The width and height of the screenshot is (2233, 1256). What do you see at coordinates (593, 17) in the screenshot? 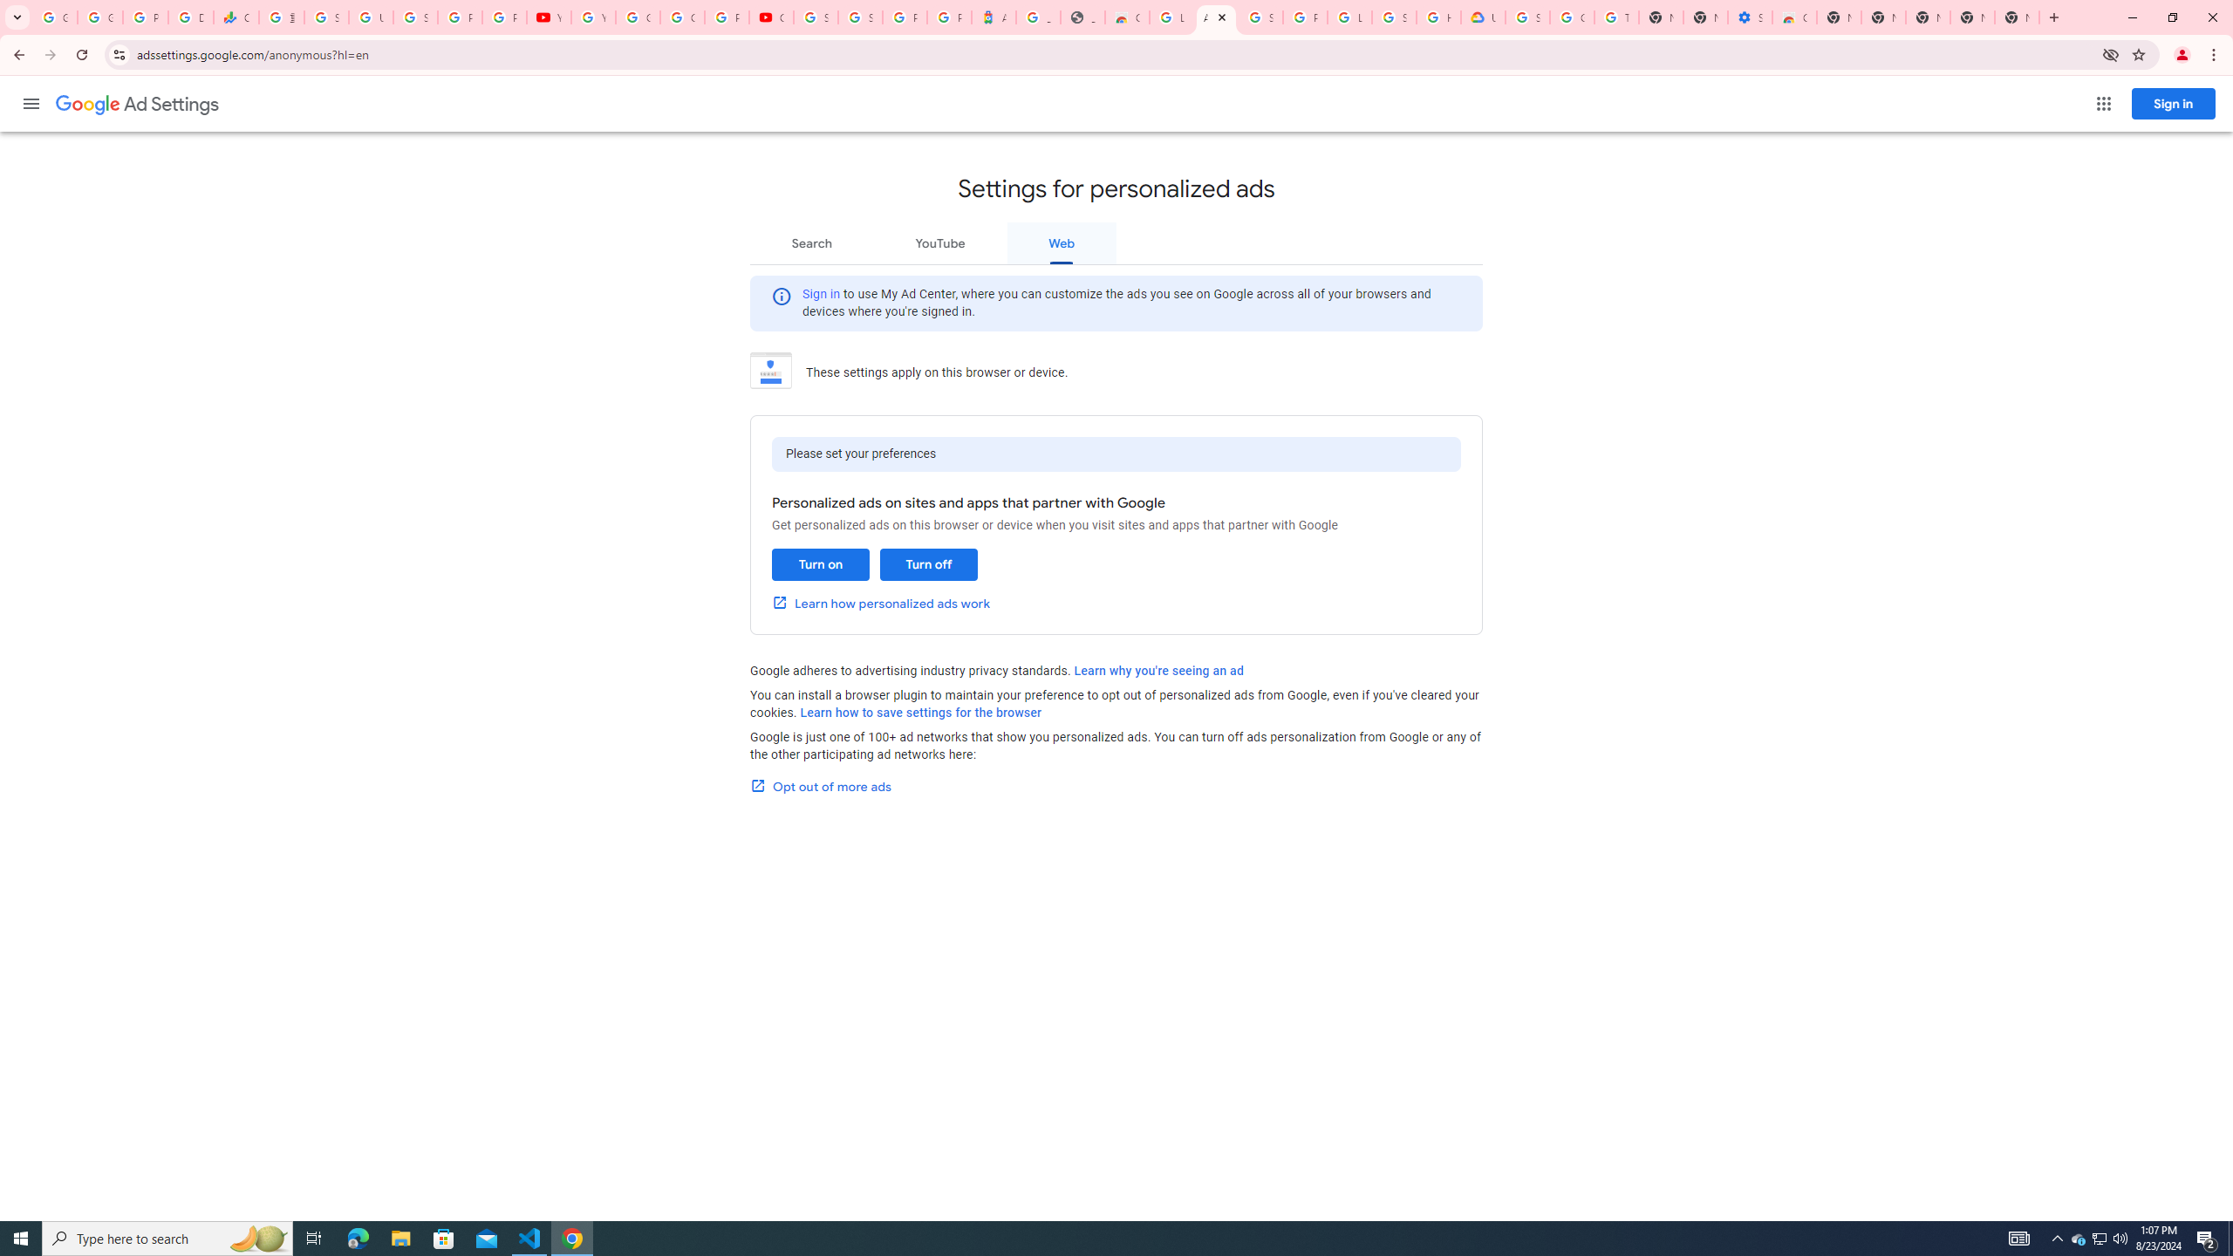
I see `YouTube` at bounding box center [593, 17].